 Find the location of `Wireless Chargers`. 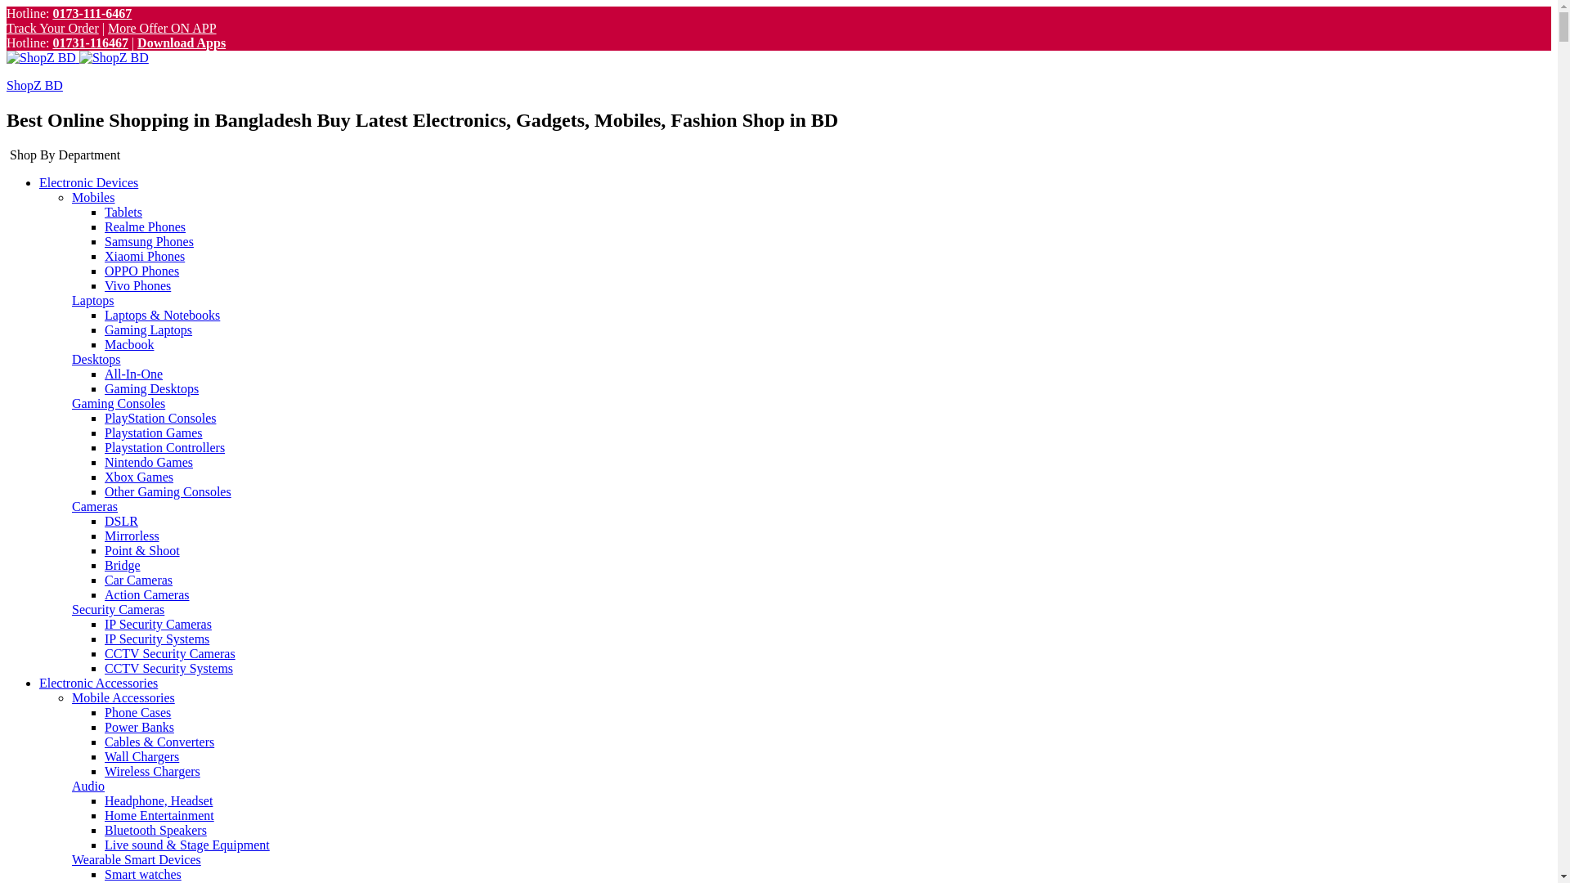

Wireless Chargers is located at coordinates (152, 772).